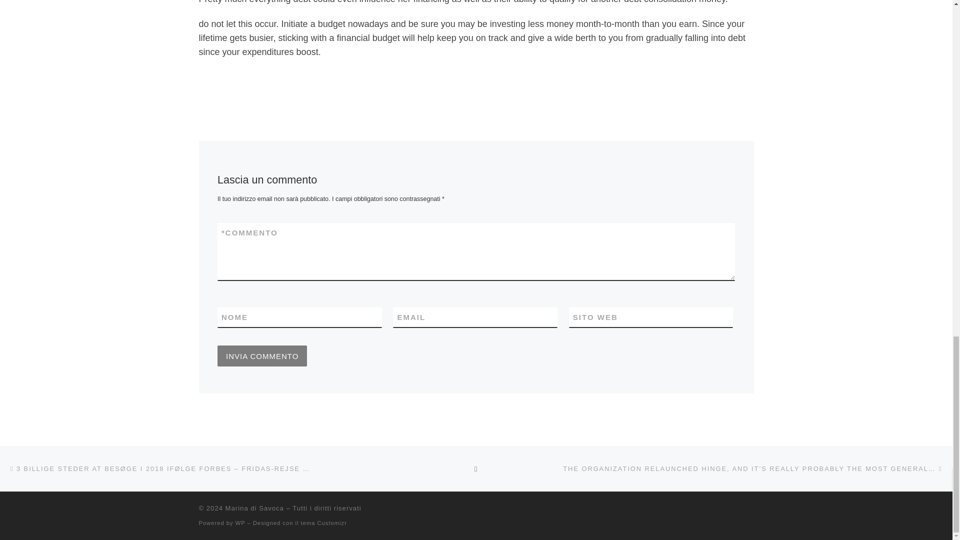  Describe the element at coordinates (262, 356) in the screenshot. I see `Invia commento` at that location.